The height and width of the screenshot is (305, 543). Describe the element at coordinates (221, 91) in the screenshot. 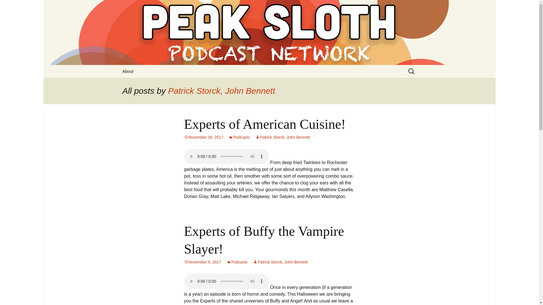

I see `Patrick Storck, John Bennett` at that location.